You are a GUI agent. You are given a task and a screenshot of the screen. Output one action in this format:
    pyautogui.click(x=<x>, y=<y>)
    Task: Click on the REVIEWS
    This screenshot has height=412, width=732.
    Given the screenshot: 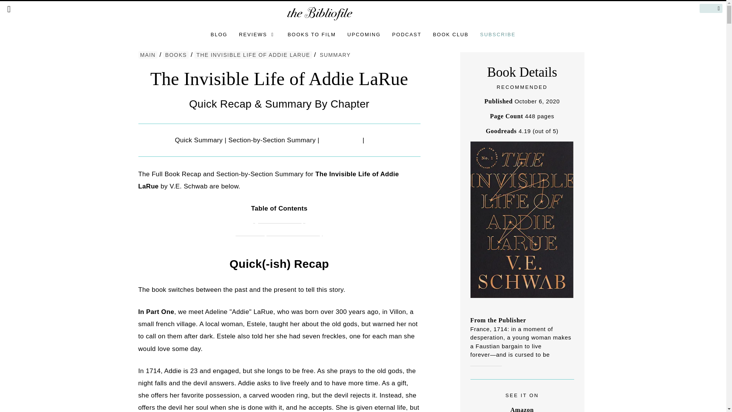 What is the action you would take?
    pyautogui.click(x=258, y=34)
    